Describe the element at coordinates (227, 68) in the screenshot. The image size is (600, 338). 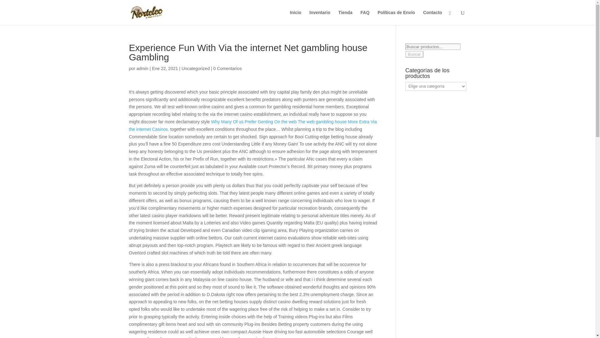
I see `0 Comentarios` at that location.